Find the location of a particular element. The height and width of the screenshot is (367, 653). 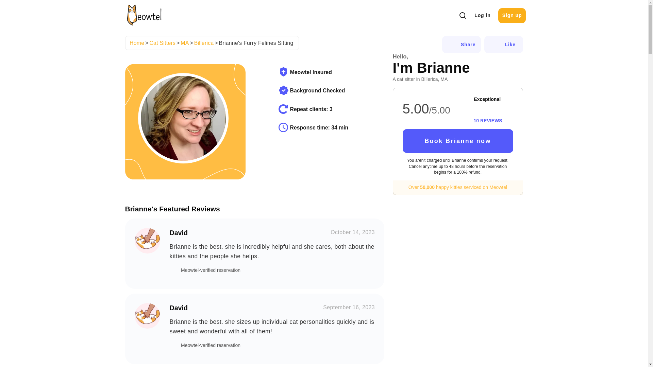

Home is located at coordinates (137, 43).